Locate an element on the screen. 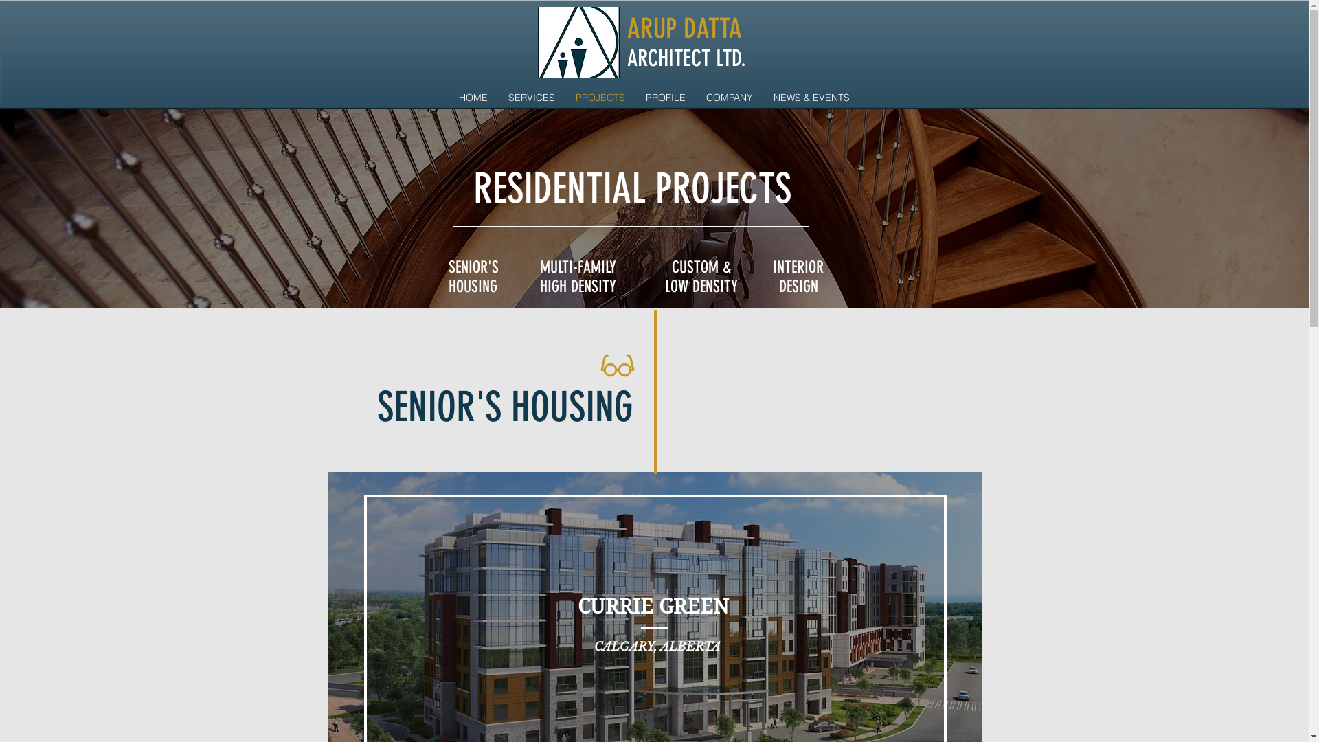 This screenshot has width=1319, height=742. CUSTOM & is located at coordinates (701, 267).